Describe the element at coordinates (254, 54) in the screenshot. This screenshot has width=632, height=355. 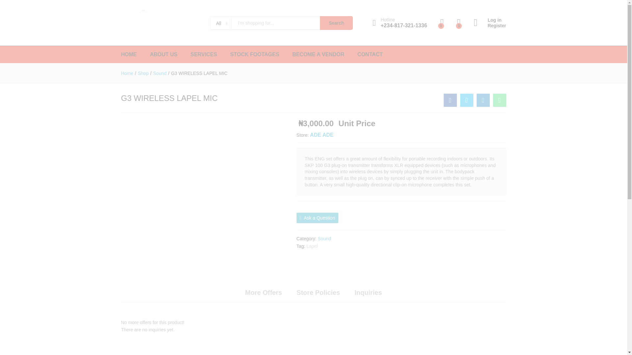
I see `STOCK FOOTAGES` at that location.